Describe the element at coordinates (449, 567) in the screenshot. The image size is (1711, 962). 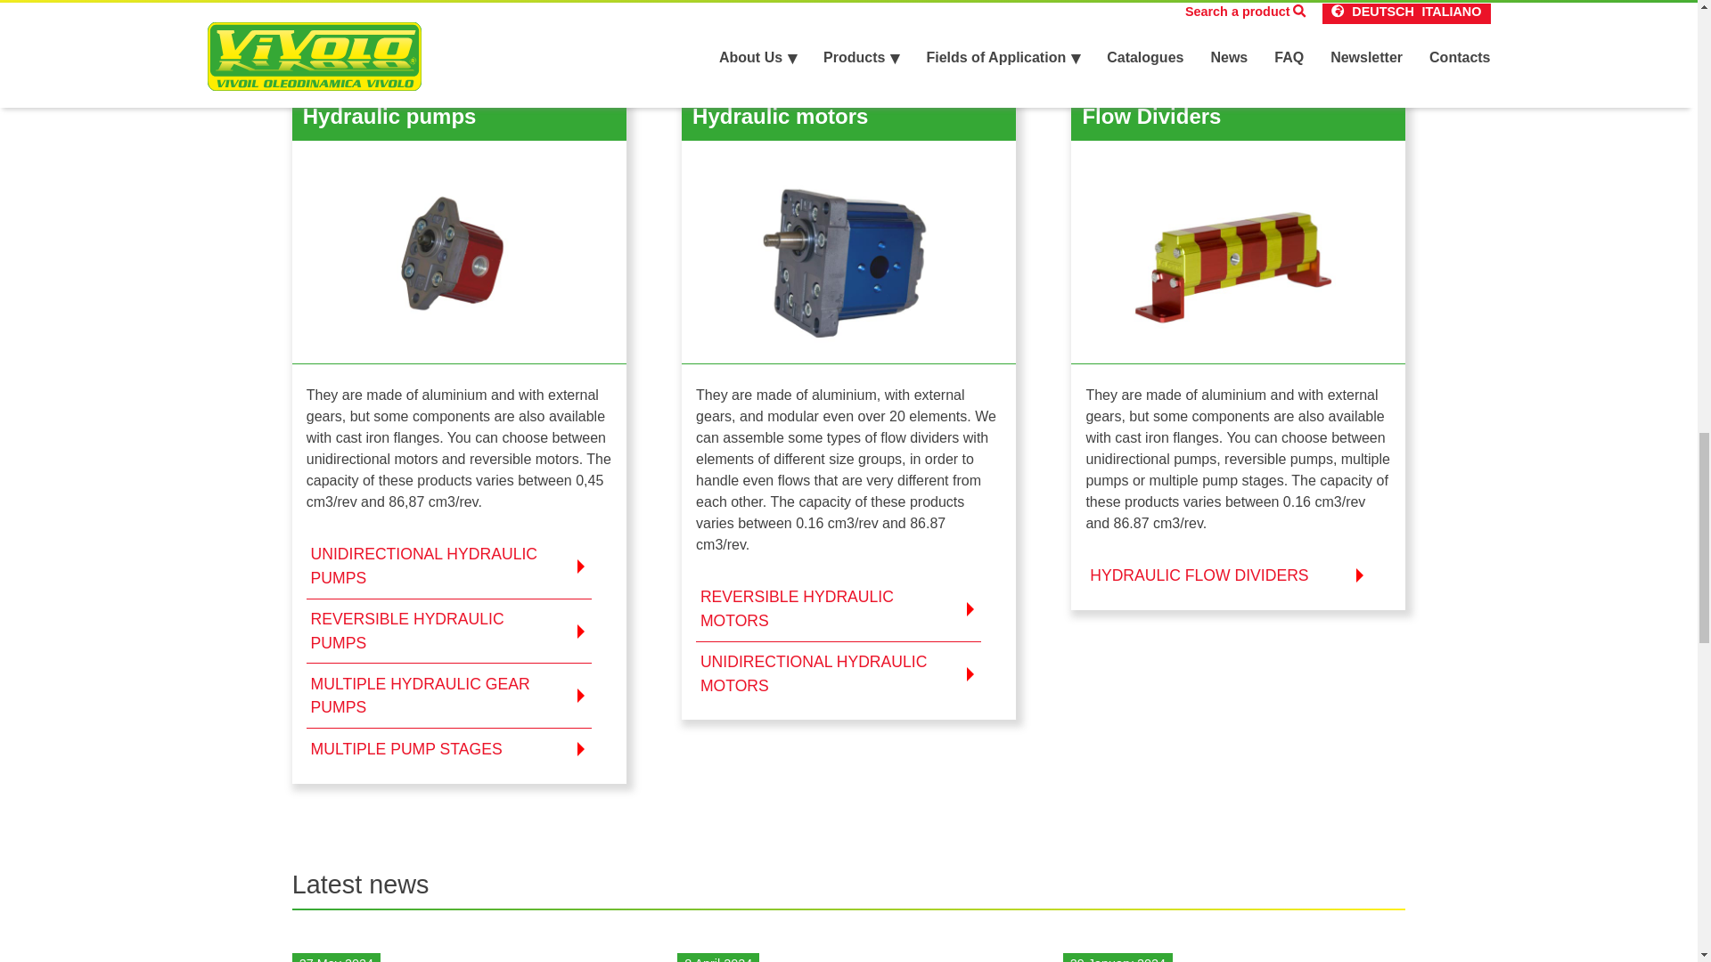
I see `UNIDIRECTIONAL HYDRAULIC PUMPS` at that location.